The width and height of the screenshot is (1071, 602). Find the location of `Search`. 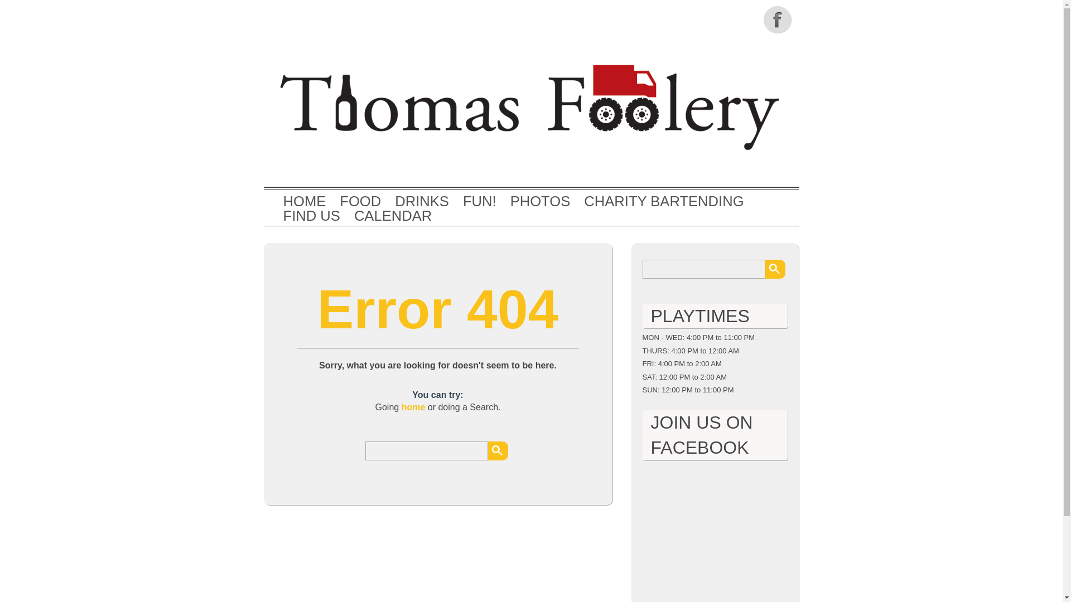

Search is located at coordinates (498, 450).